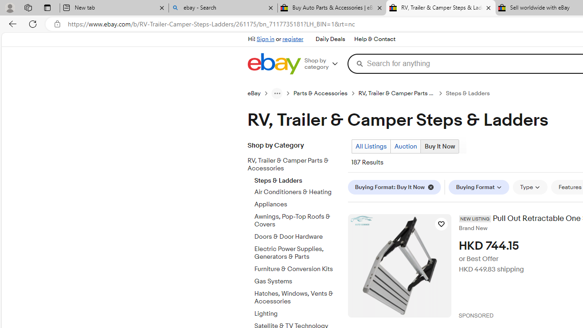 The image size is (583, 328). Describe the element at coordinates (297, 219) in the screenshot. I see `Awnings, Pop-Top Roofs & Covers` at that location.